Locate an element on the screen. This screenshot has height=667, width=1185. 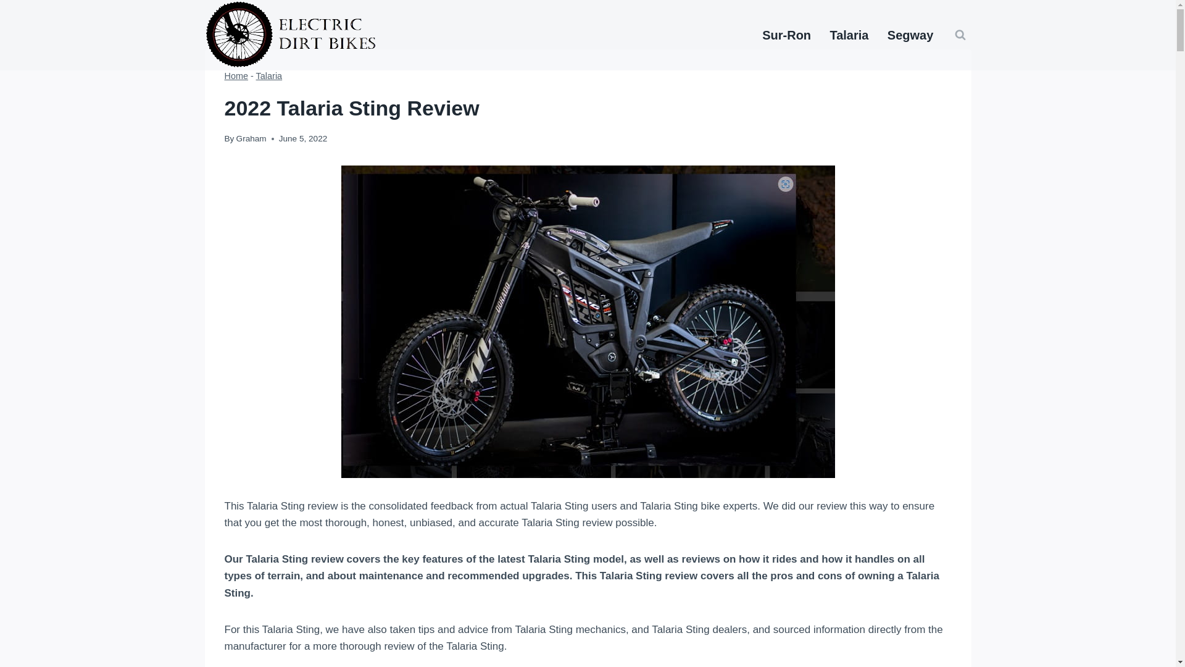
Segway is located at coordinates (910, 35).